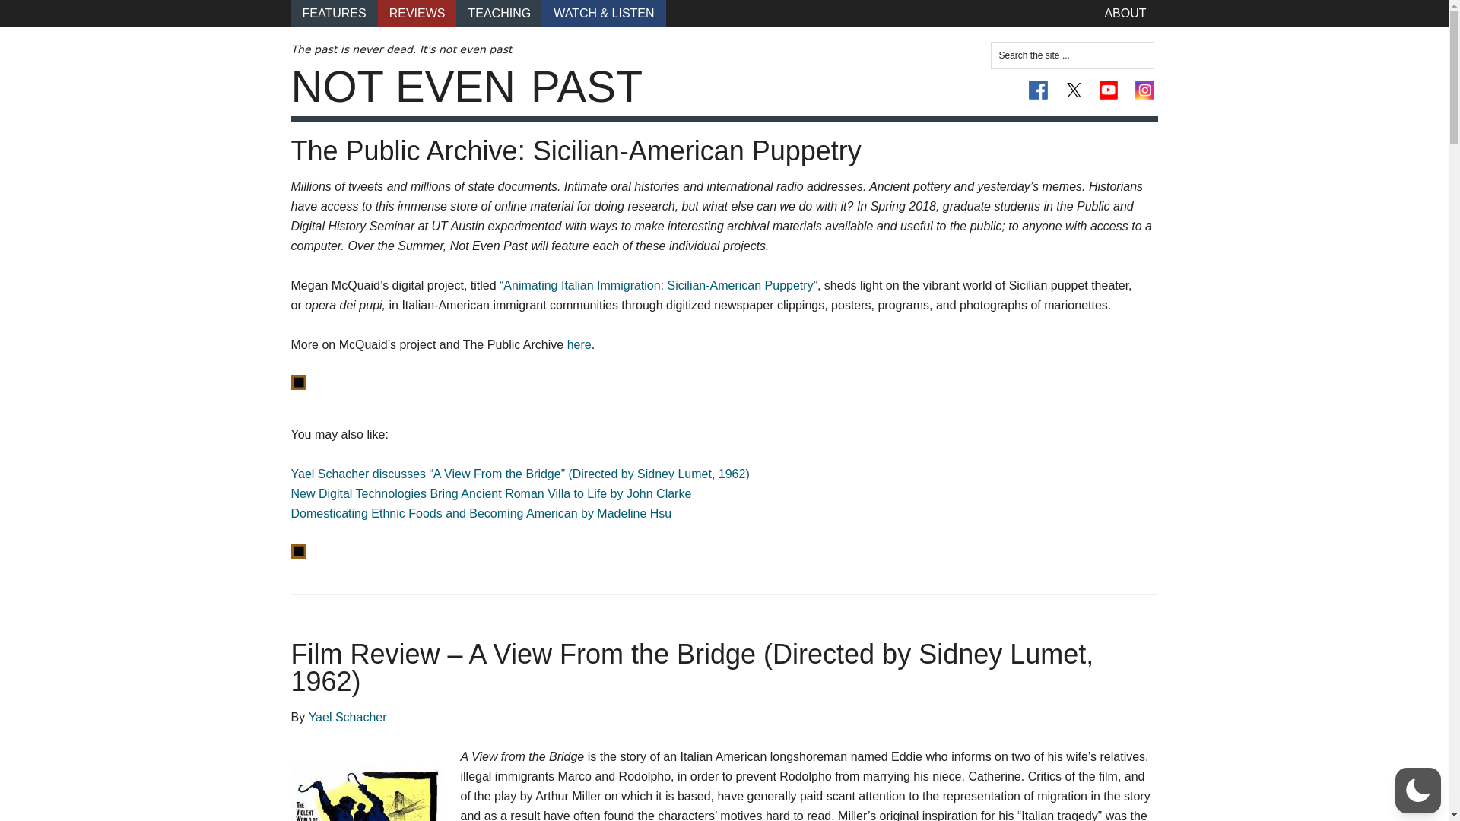  I want to click on Yael Schacher, so click(347, 717).